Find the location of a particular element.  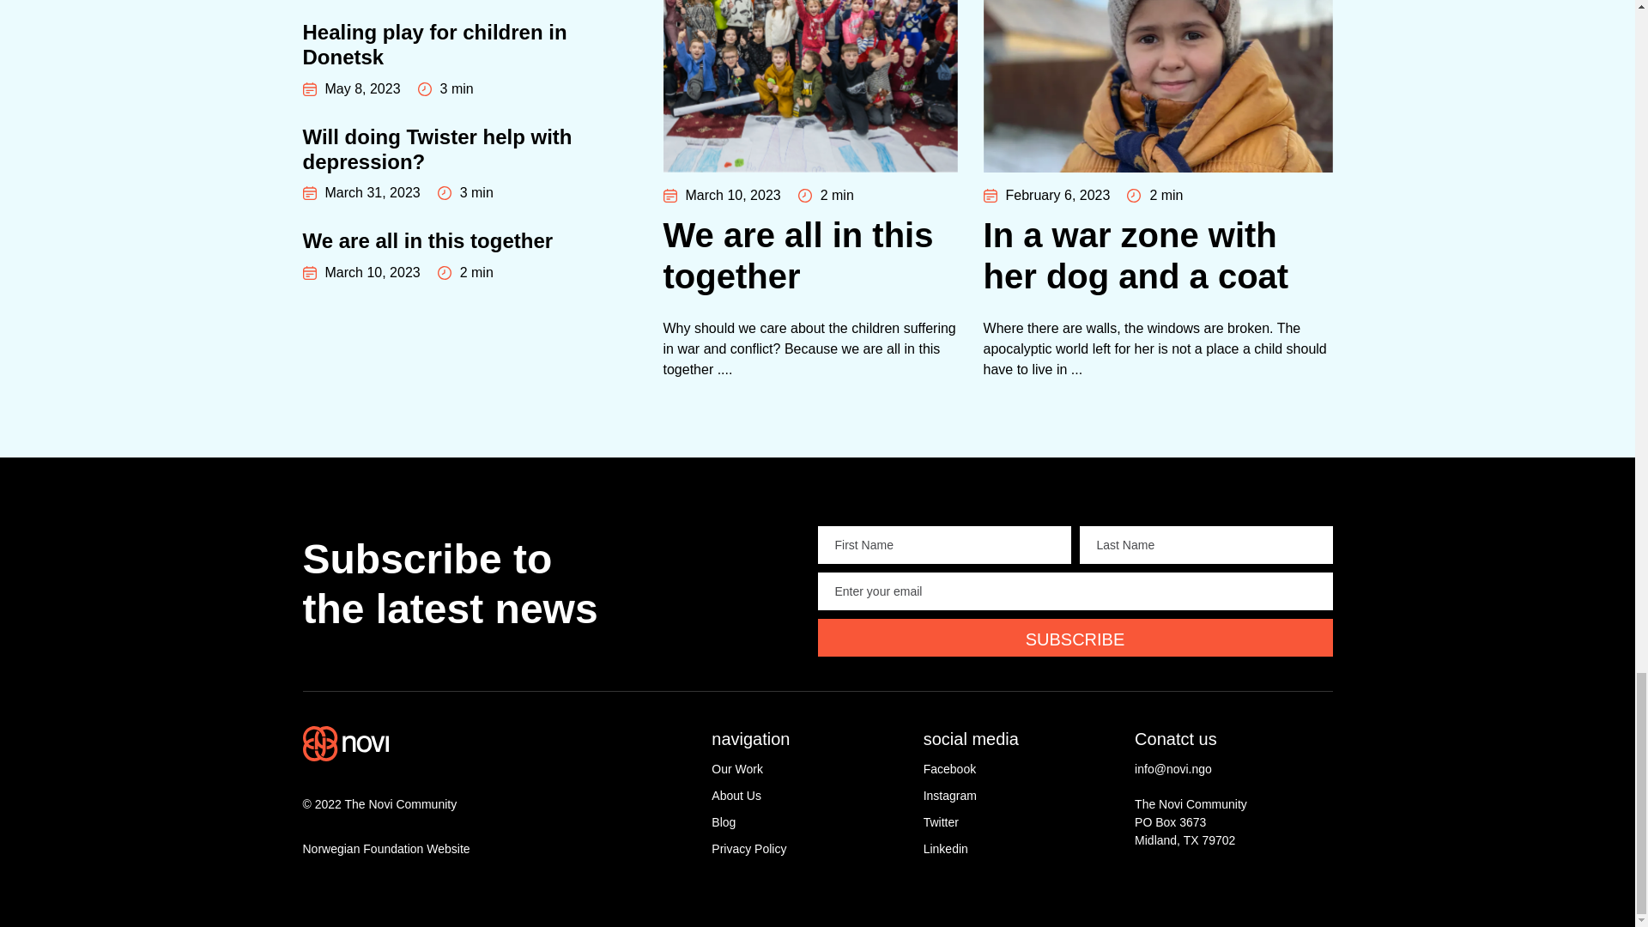

Facebook is located at coordinates (1021, 769).